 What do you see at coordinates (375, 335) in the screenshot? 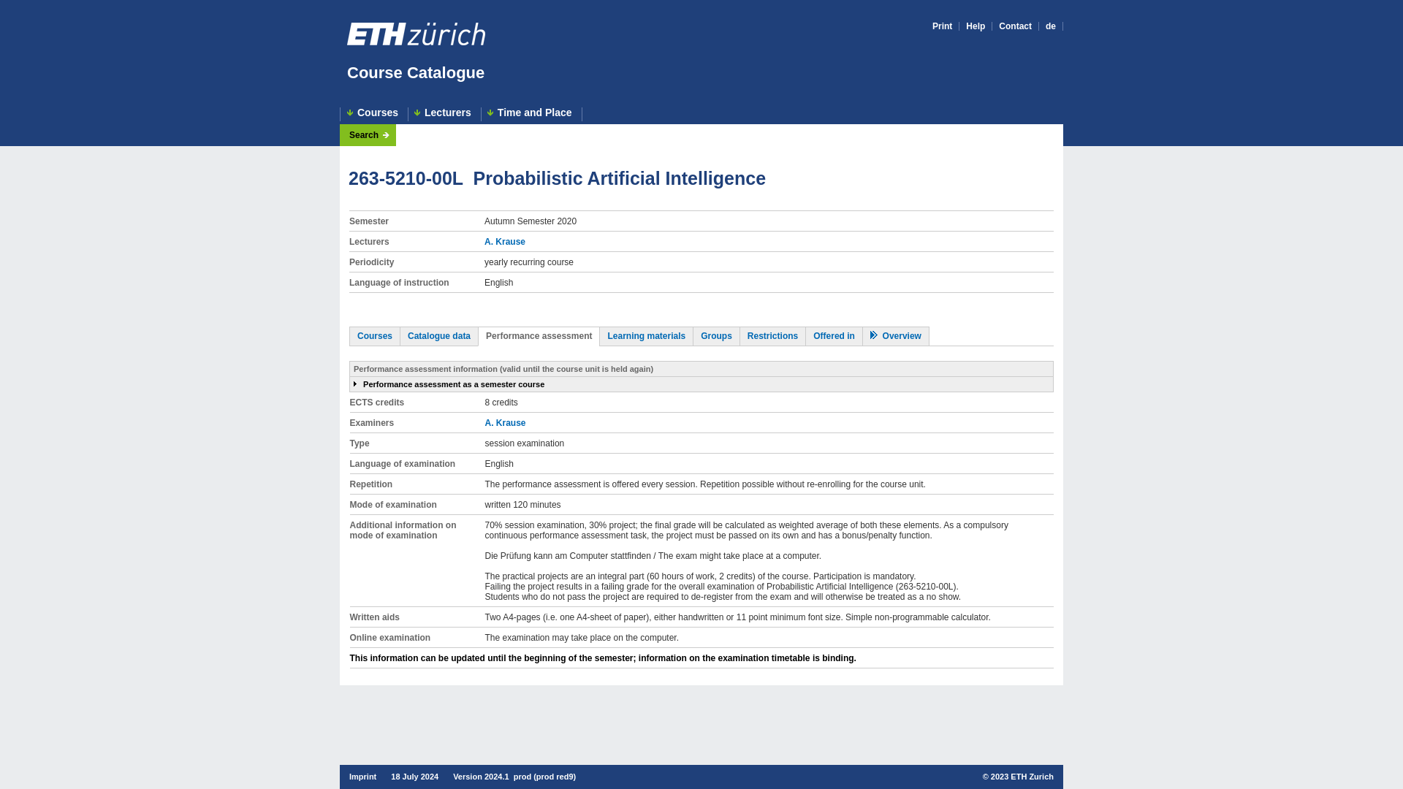
I see `Courses` at bounding box center [375, 335].